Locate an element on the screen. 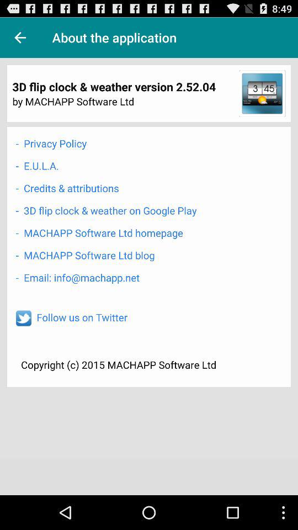 The image size is (298, 530). turn on the item below by machapp software is located at coordinates (51, 144).